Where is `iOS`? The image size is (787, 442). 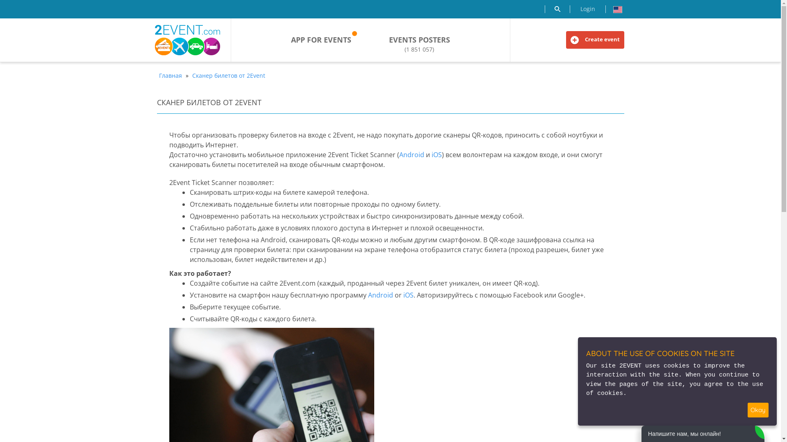
iOS is located at coordinates (408, 295).